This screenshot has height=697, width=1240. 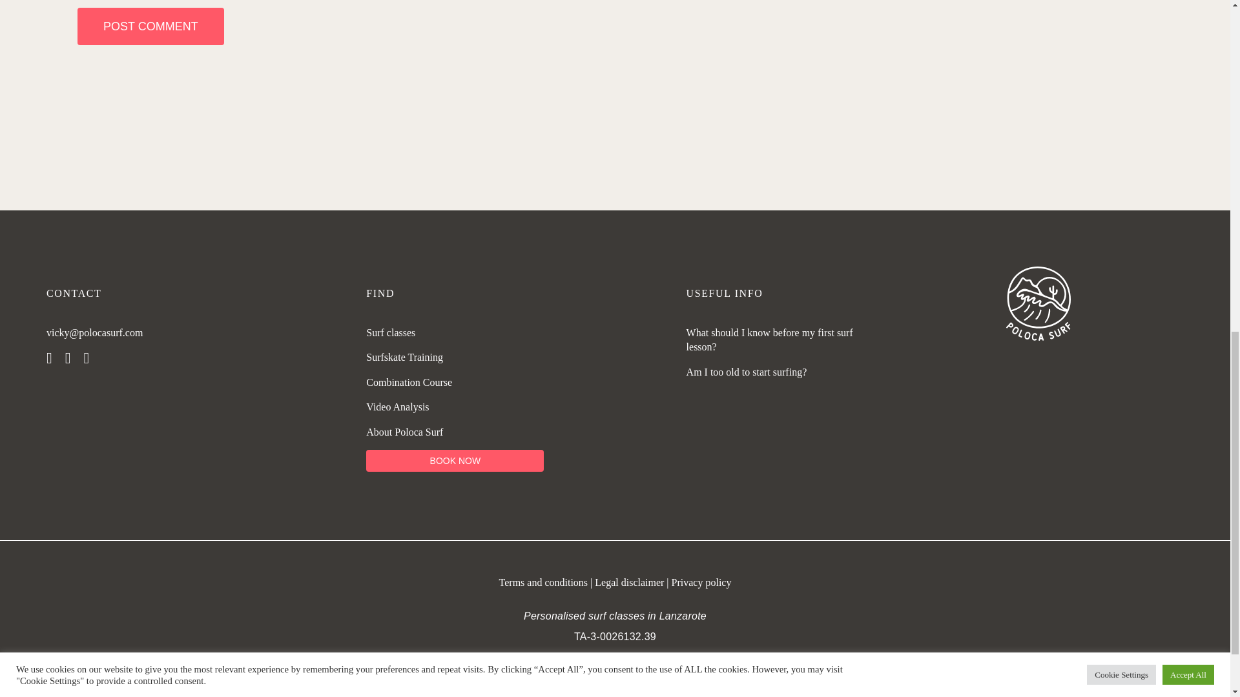 What do you see at coordinates (397, 407) in the screenshot?
I see `Video Analysis` at bounding box center [397, 407].